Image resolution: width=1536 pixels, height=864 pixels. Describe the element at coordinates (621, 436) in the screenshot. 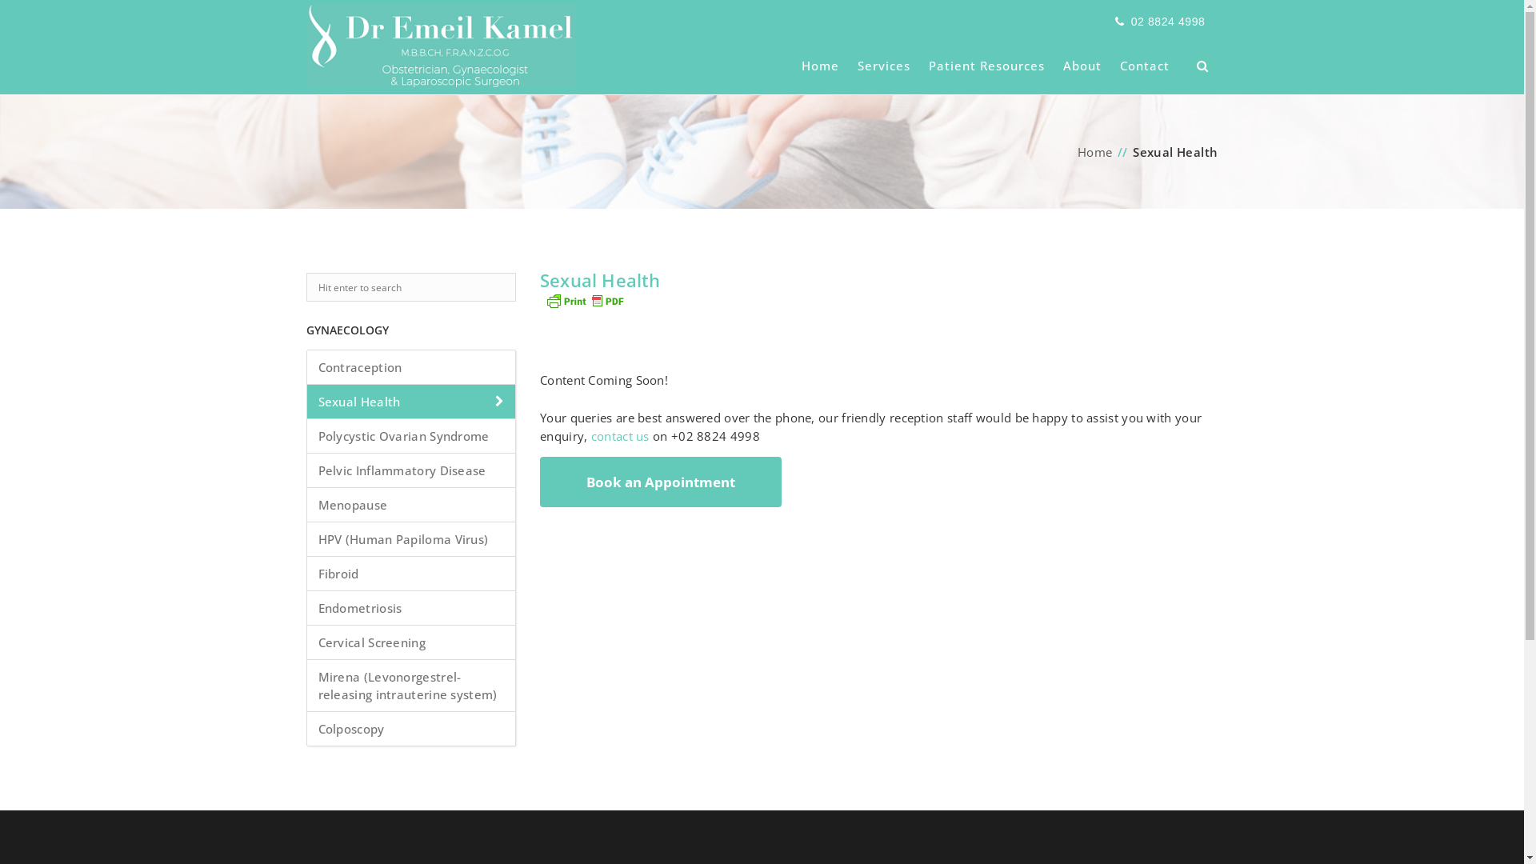

I see `contact us` at that location.